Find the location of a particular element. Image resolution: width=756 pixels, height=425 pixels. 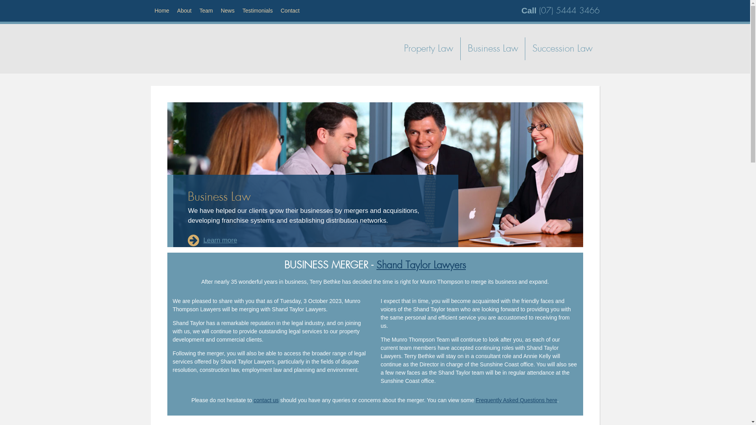

Munro Thompson Lawyers is located at coordinates (191, 49).